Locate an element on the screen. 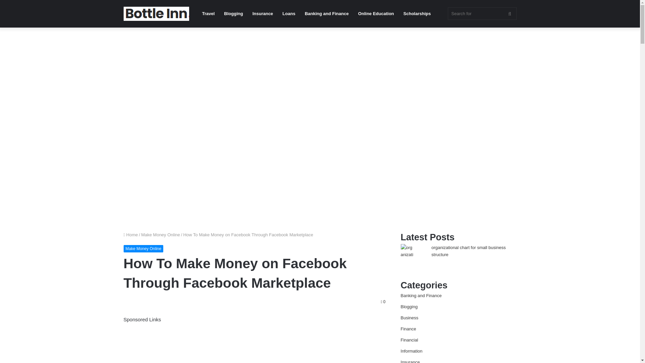 The image size is (645, 363). Bottle Inn is located at coordinates (156, 13).